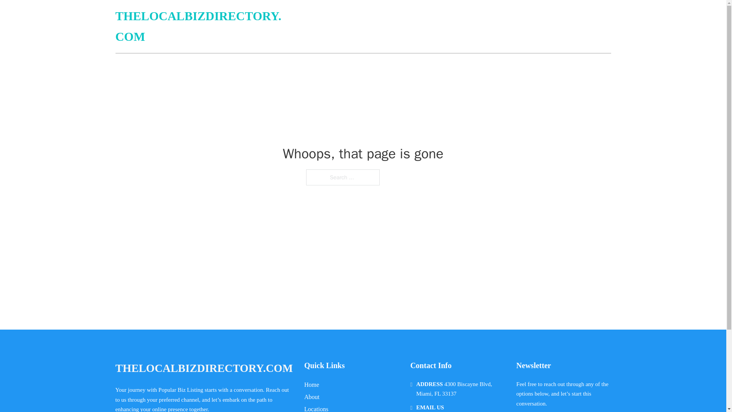  What do you see at coordinates (519, 27) in the screenshot?
I see `HOME` at bounding box center [519, 27].